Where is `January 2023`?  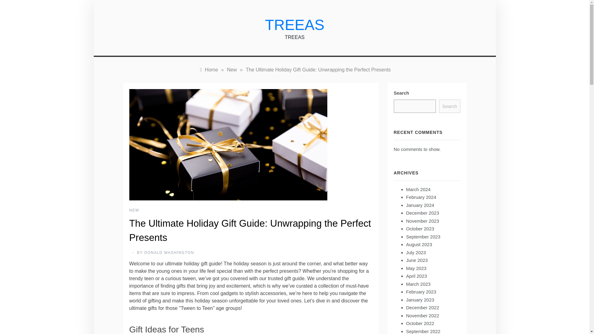 January 2023 is located at coordinates (420, 300).